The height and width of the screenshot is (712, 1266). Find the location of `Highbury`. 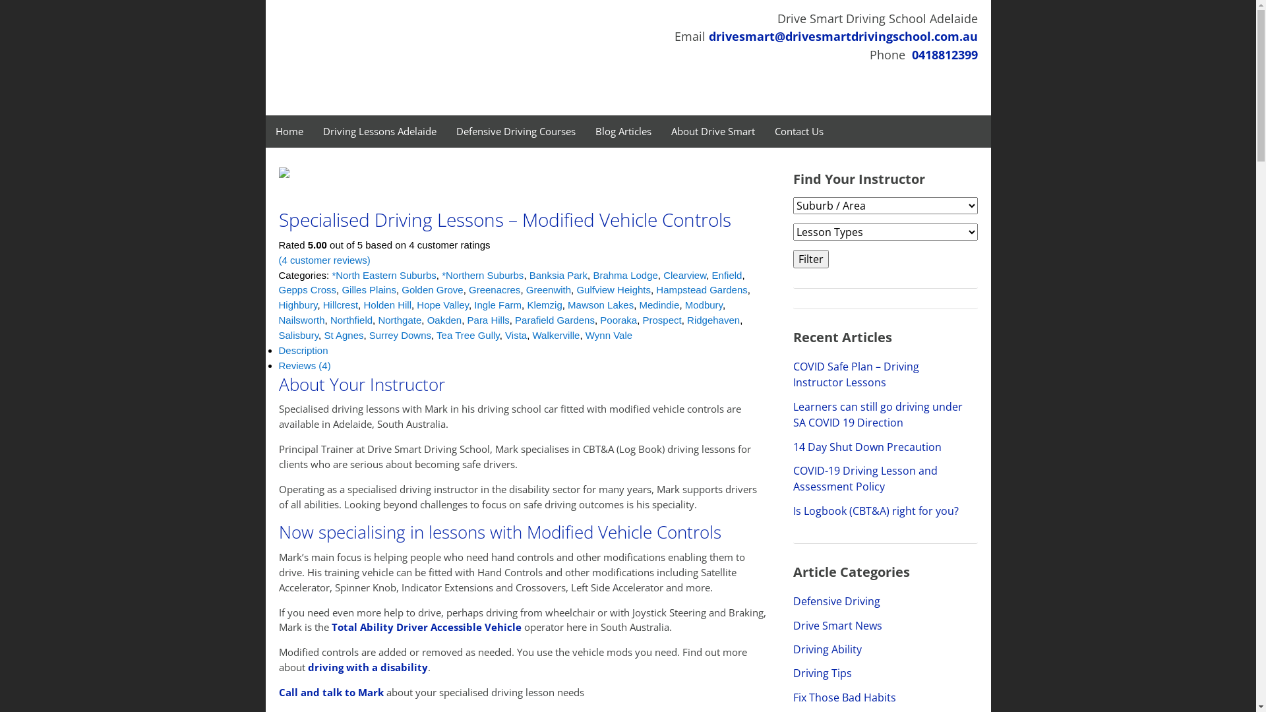

Highbury is located at coordinates (298, 305).